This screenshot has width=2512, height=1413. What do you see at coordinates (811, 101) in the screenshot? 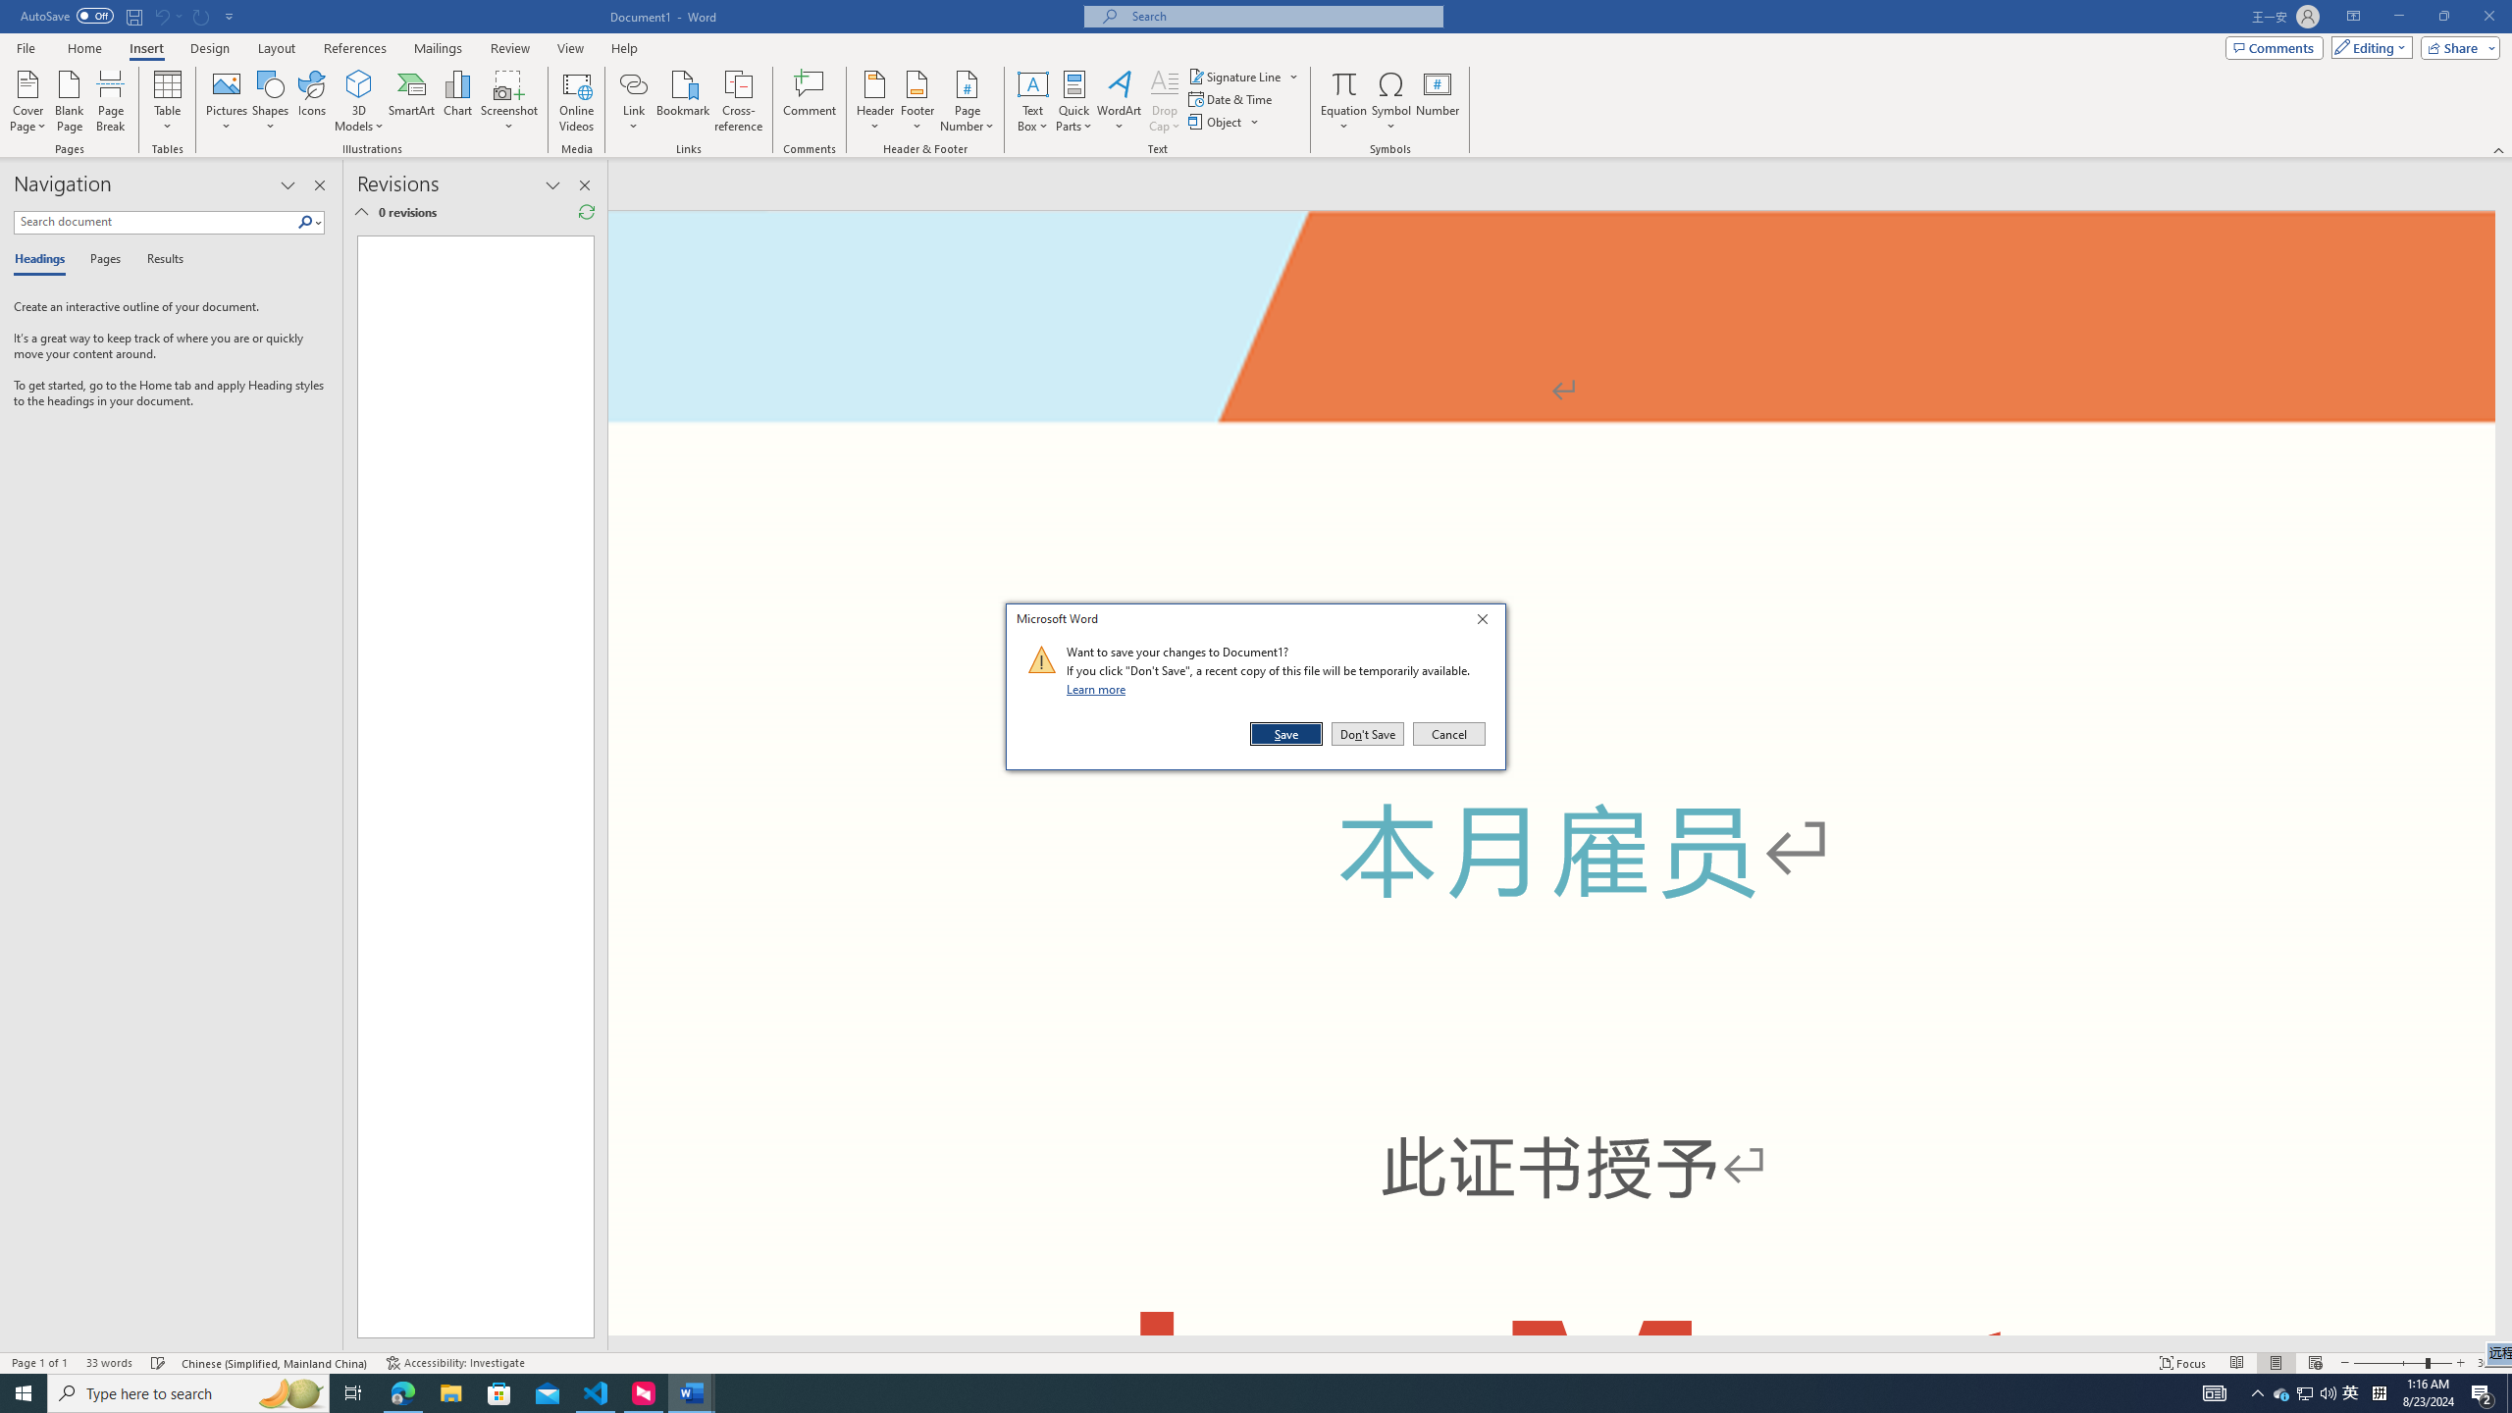
I see `Don't Save` at bounding box center [811, 101].